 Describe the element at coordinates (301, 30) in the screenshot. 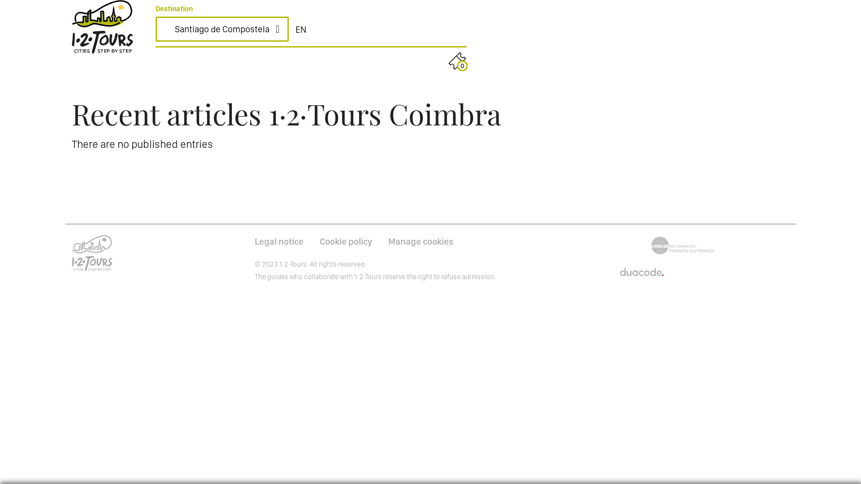

I see `EN` at that location.